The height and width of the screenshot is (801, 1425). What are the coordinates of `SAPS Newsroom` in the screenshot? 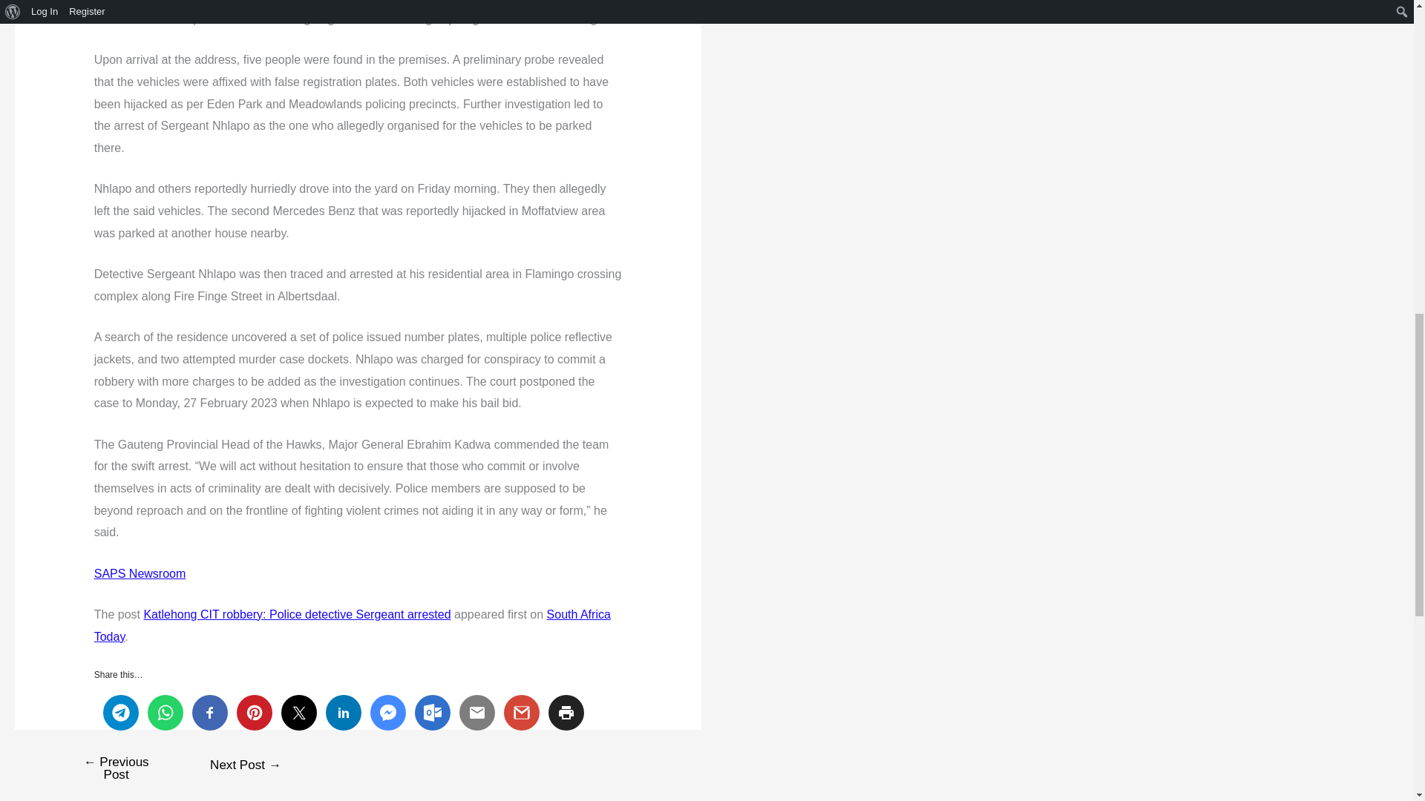 It's located at (140, 573).